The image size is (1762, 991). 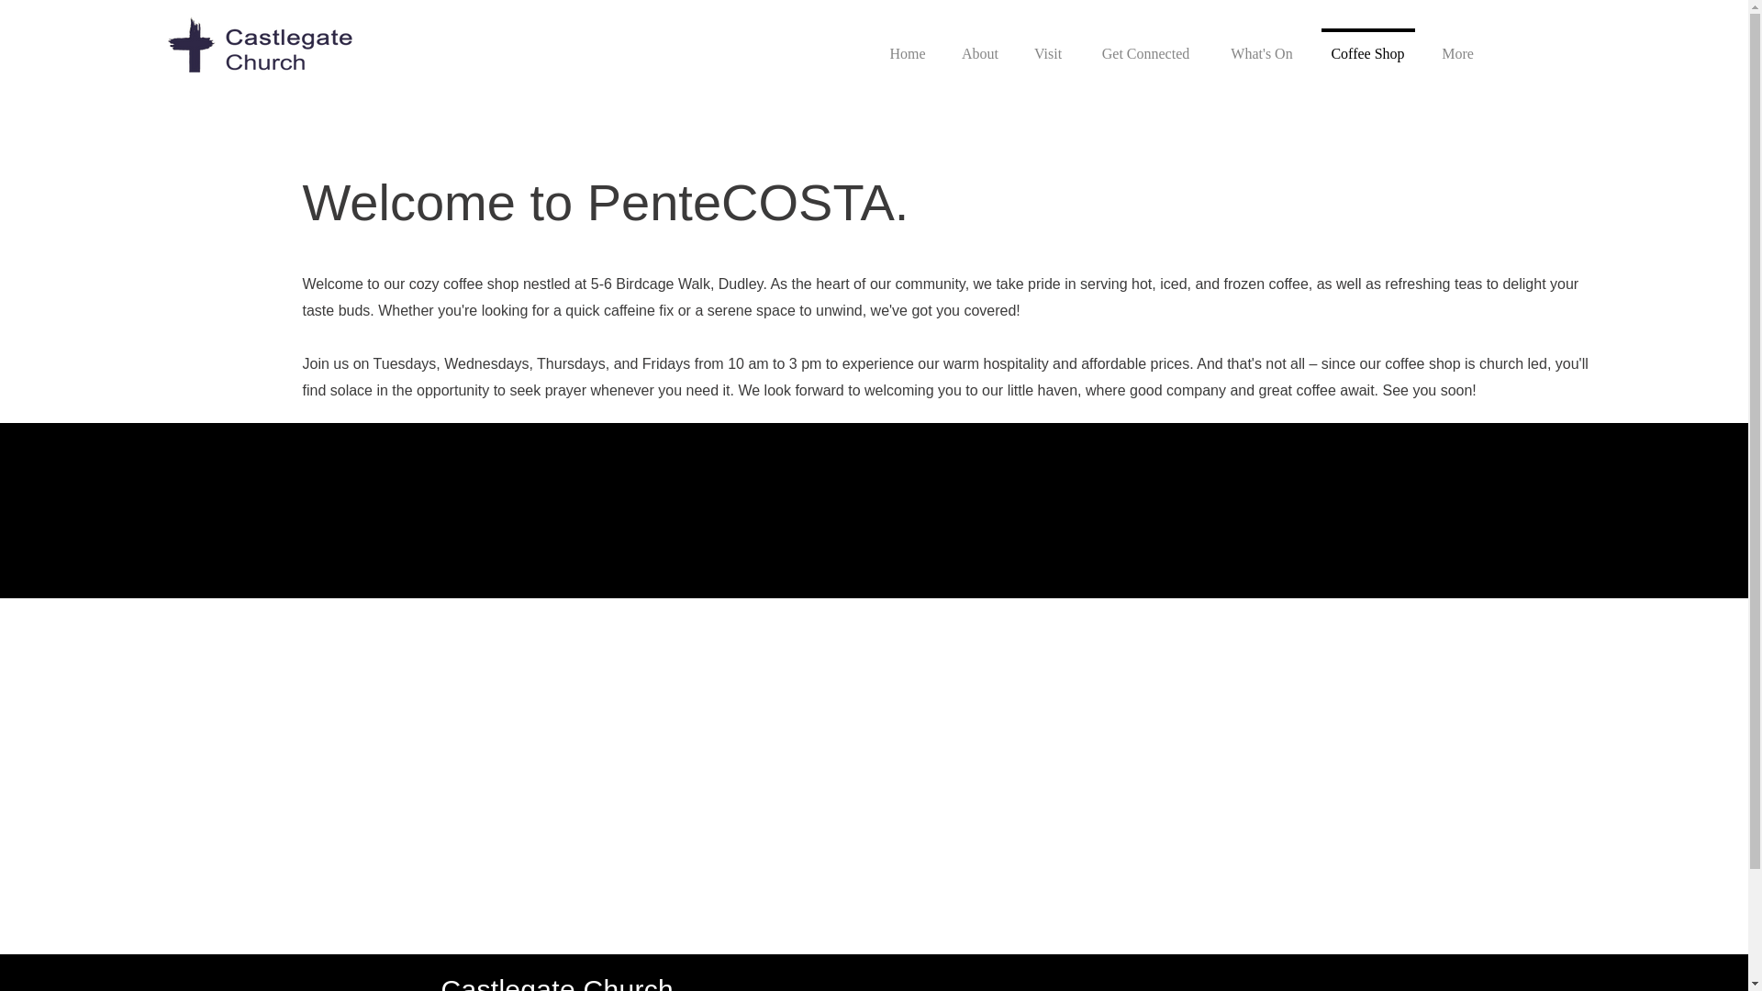 What do you see at coordinates (1367, 46) in the screenshot?
I see `Coffee Shop` at bounding box center [1367, 46].